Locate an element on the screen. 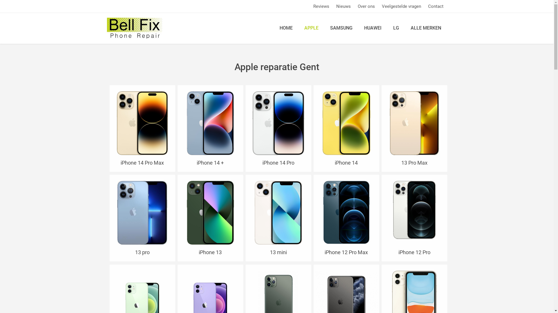 Image resolution: width=558 pixels, height=313 pixels. Nieuws is located at coordinates (343, 6).